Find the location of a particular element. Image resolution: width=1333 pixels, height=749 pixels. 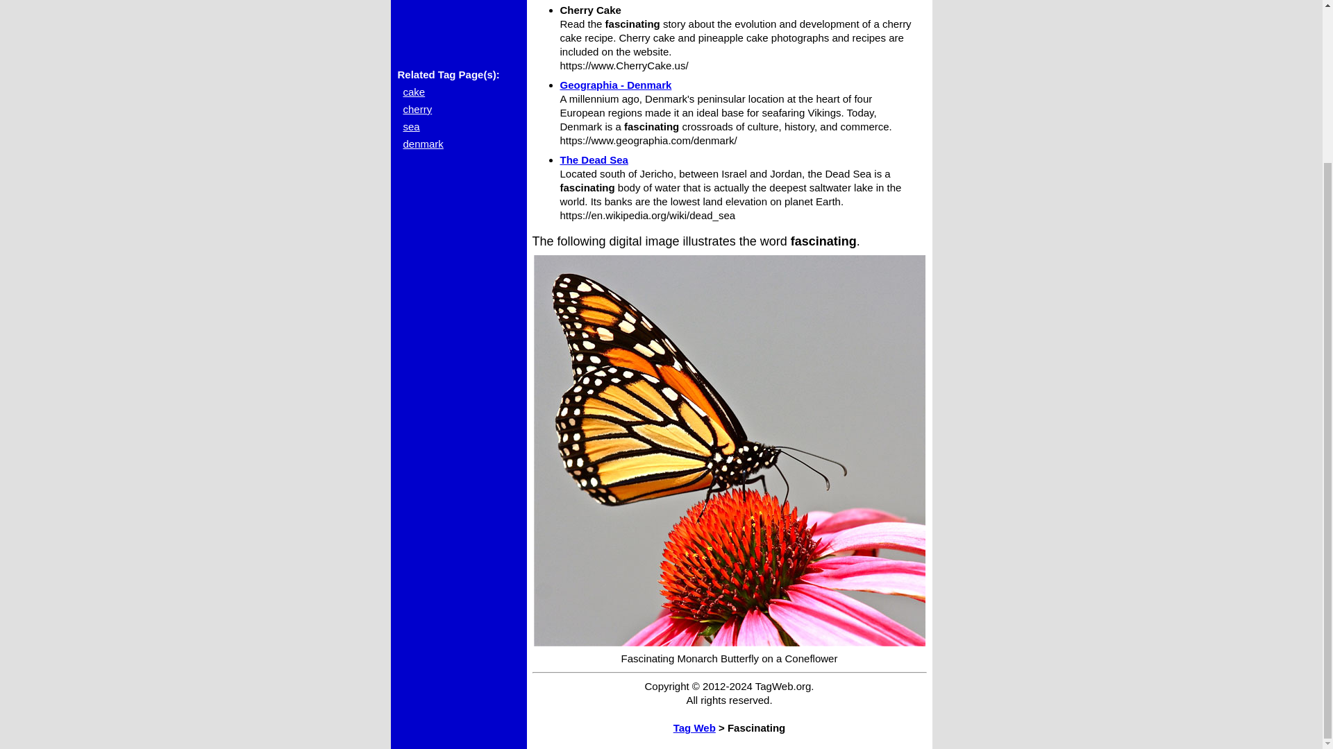

Tag Web is located at coordinates (694, 728).